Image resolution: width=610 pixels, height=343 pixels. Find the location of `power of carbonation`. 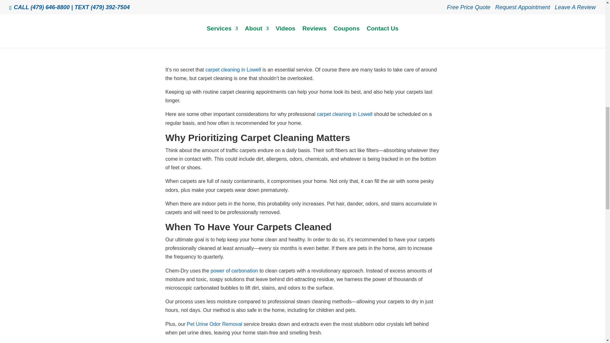

power of carbonation is located at coordinates (234, 271).